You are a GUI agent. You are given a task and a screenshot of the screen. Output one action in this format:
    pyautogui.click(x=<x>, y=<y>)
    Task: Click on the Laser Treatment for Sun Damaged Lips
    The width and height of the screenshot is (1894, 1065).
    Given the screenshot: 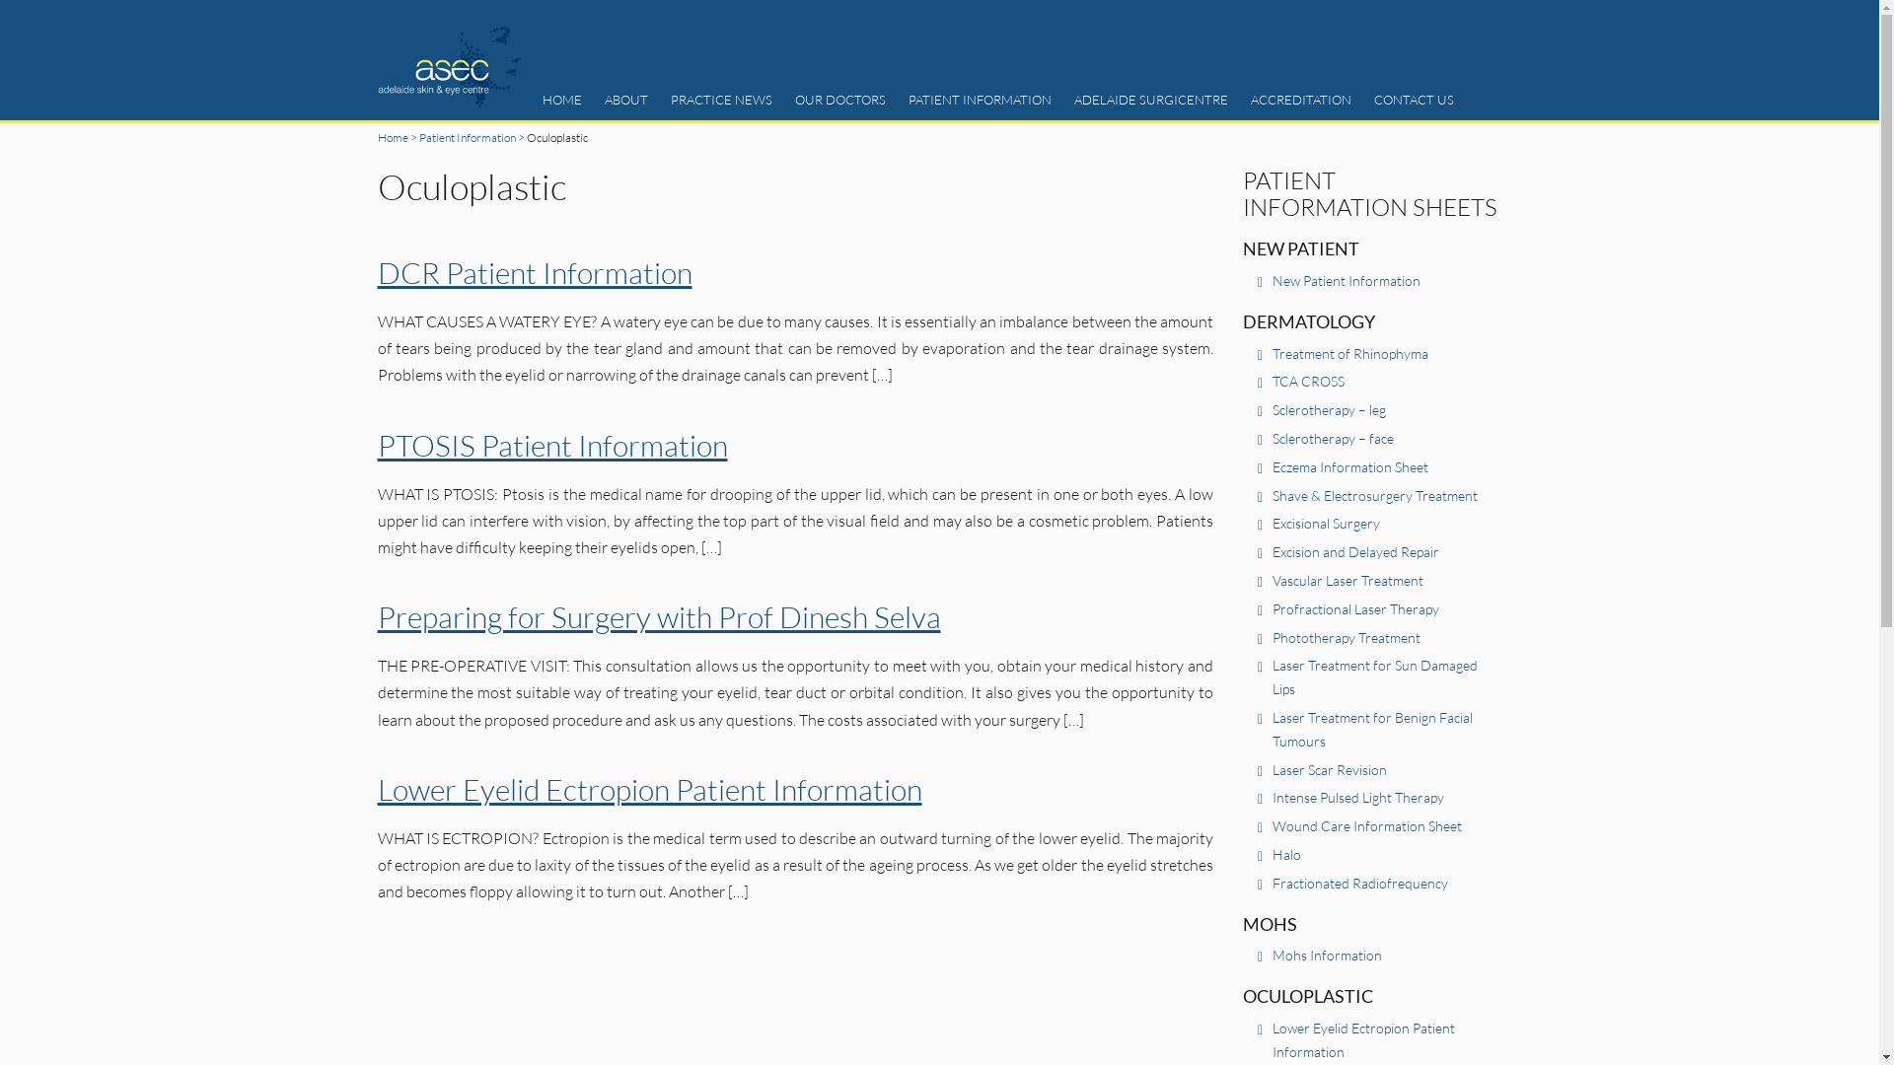 What is the action you would take?
    pyautogui.click(x=1375, y=676)
    